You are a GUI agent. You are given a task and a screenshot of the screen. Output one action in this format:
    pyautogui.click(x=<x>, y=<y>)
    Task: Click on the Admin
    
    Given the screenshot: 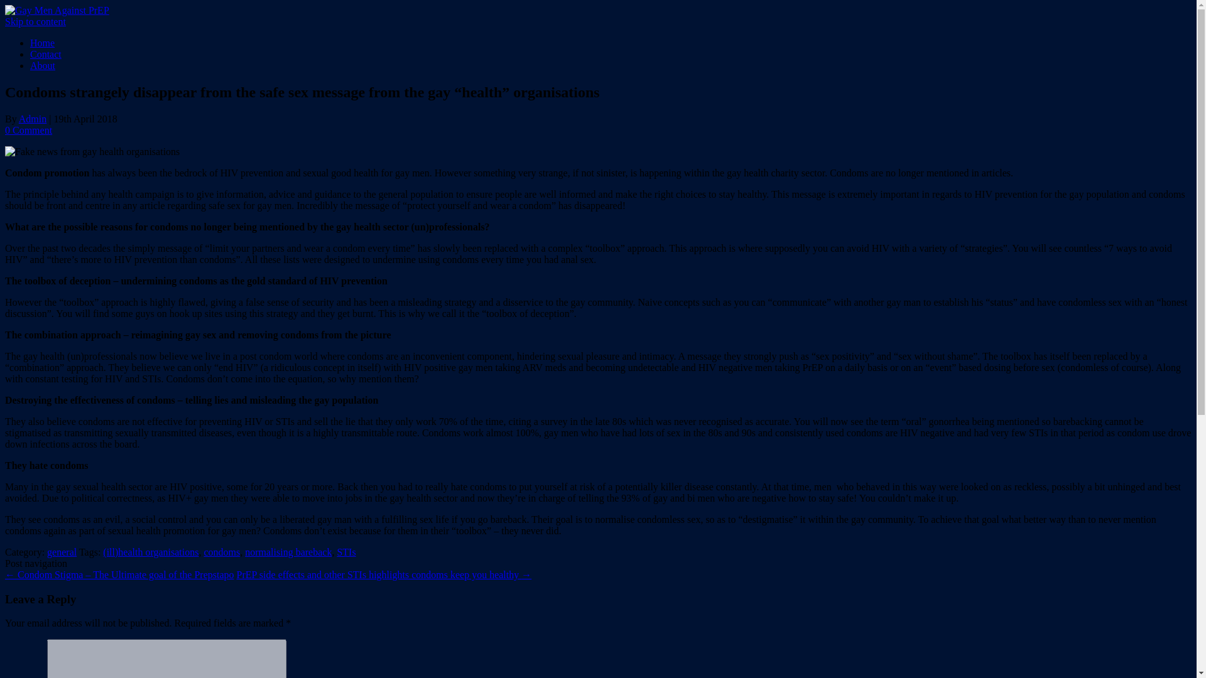 What is the action you would take?
    pyautogui.click(x=33, y=119)
    